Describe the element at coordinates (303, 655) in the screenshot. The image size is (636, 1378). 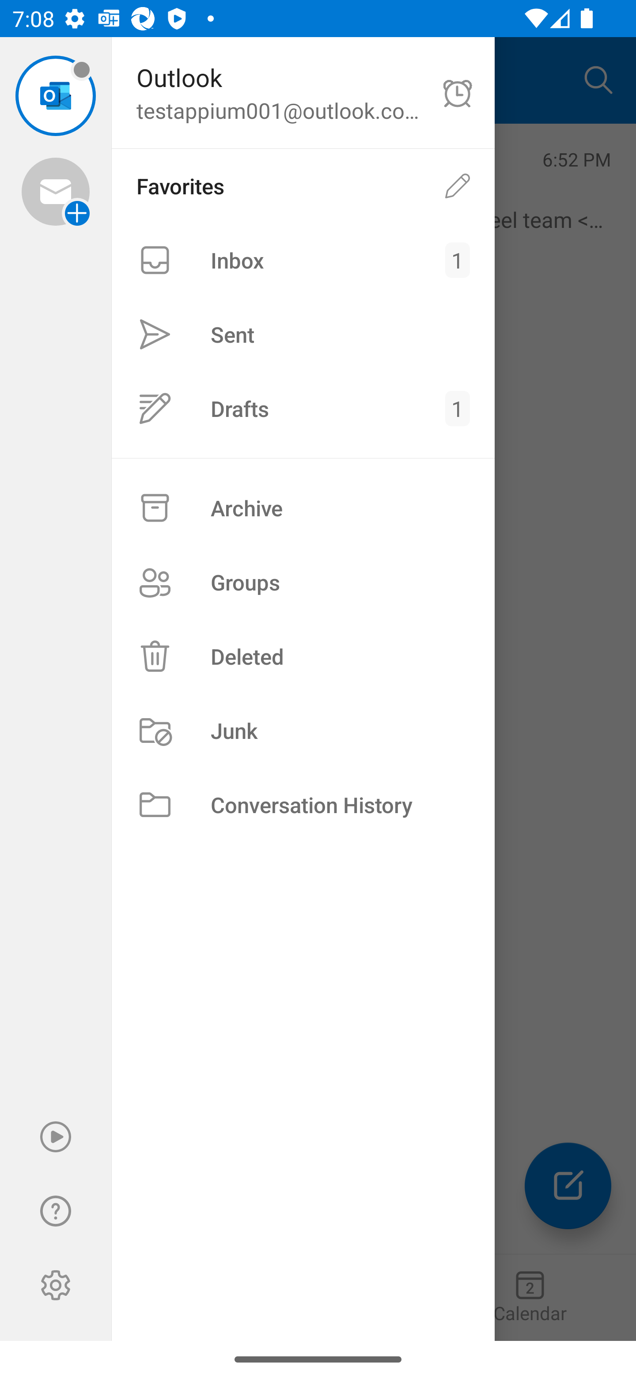
I see `Deleted` at that location.